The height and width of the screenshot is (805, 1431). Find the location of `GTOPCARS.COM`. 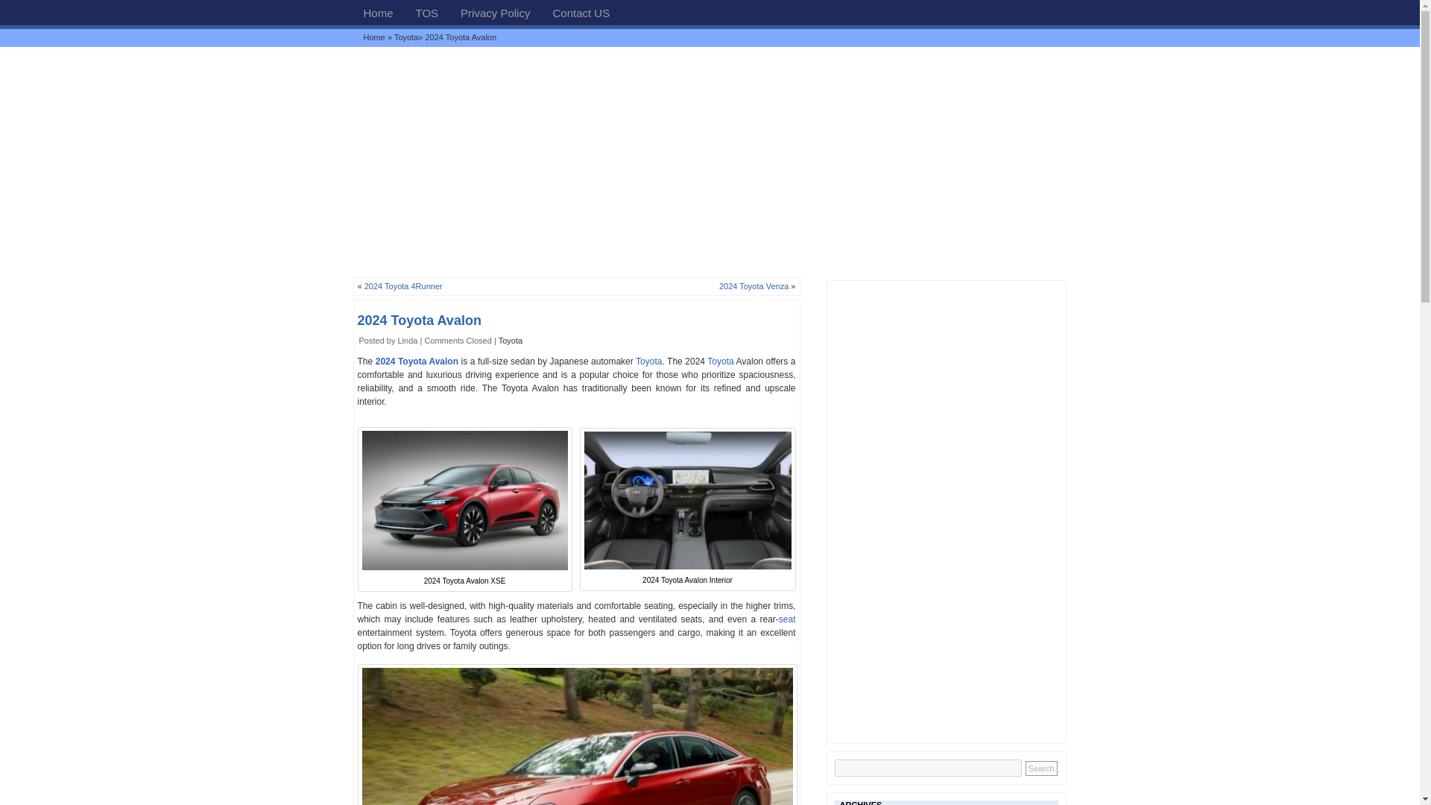

GTOPCARS.COM is located at coordinates (377, 12).